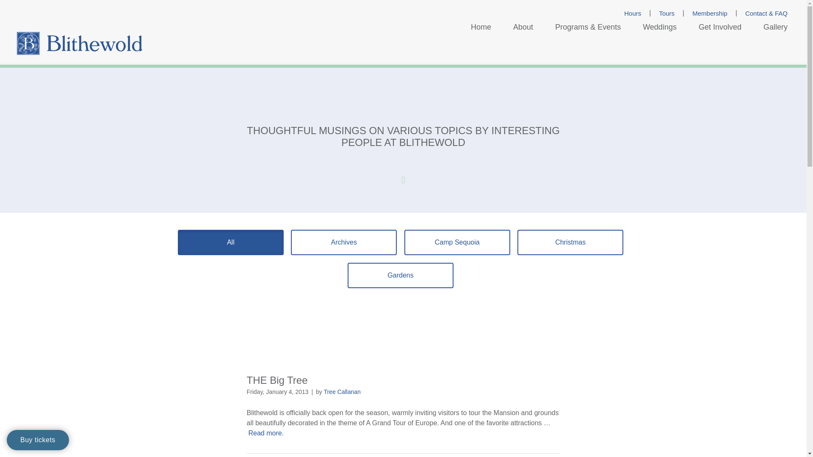  I want to click on Tours, so click(666, 14).